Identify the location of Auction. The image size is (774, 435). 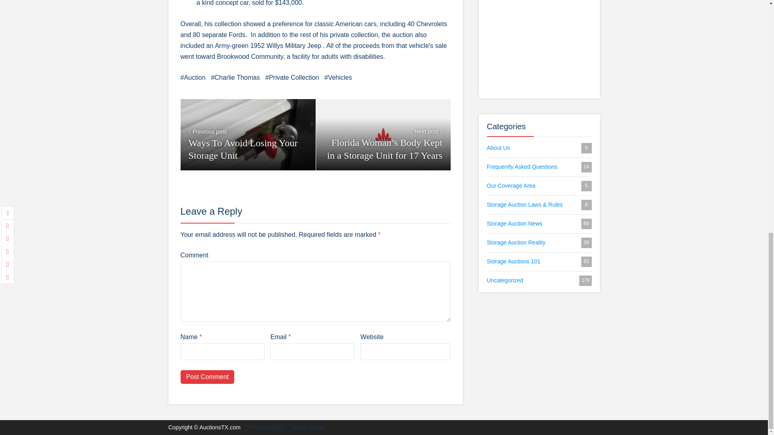
(193, 78).